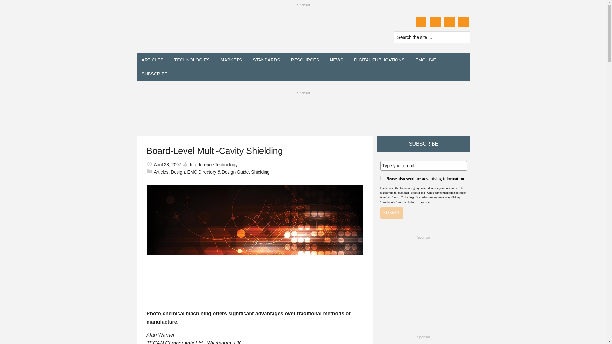  Describe the element at coordinates (153, 60) in the screenshot. I see `ARTICLES` at that location.